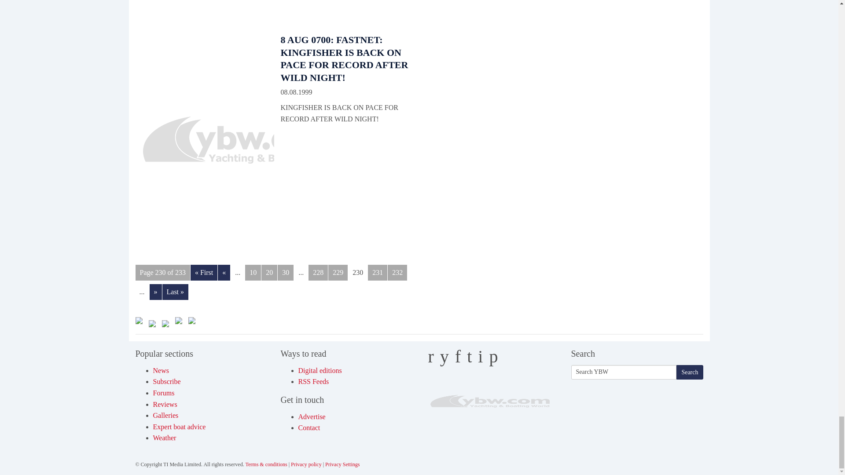  What do you see at coordinates (318, 273) in the screenshot?
I see `Page 228` at bounding box center [318, 273].